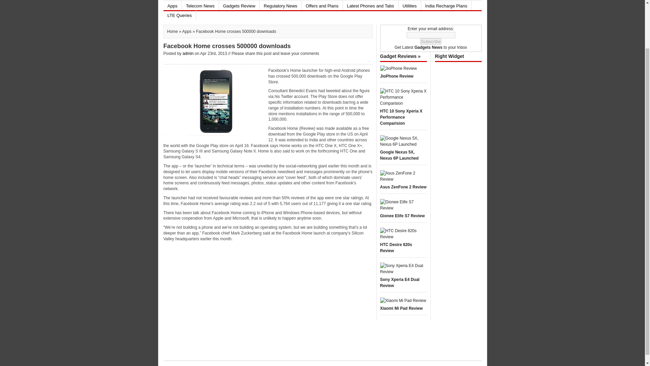  Describe the element at coordinates (431, 41) in the screenshot. I see `Subscribe` at that location.